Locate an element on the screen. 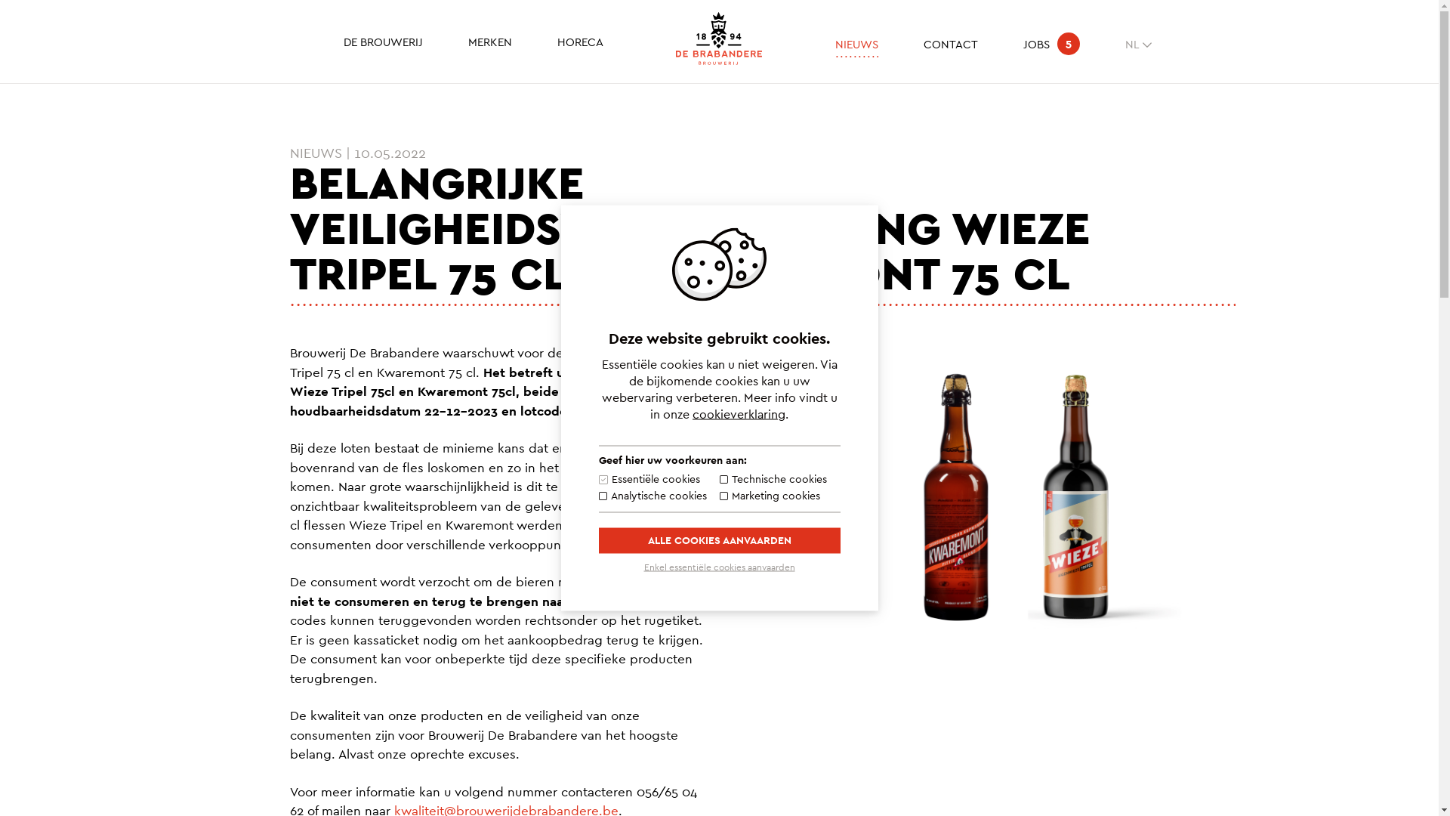 The image size is (1450, 816). MERKEN is located at coordinates (490, 43).